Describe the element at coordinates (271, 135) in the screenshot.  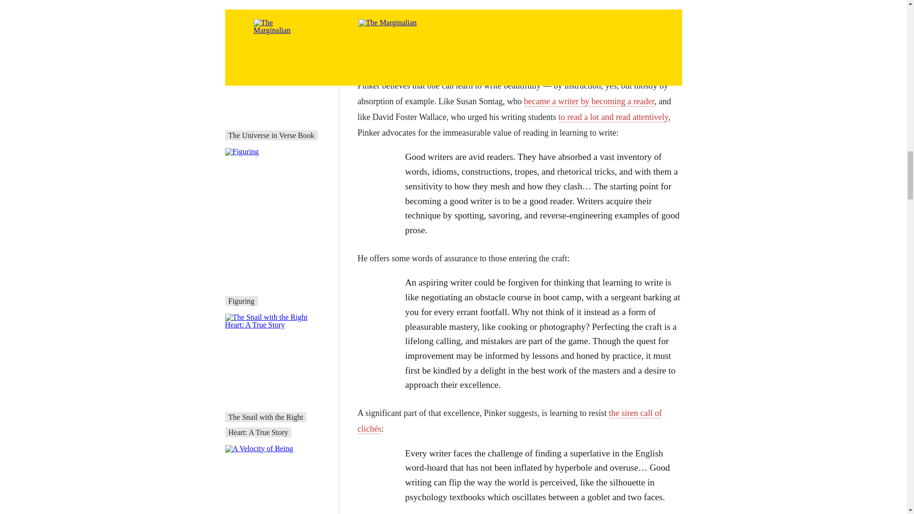
I see `The Universe in Verse Book` at that location.